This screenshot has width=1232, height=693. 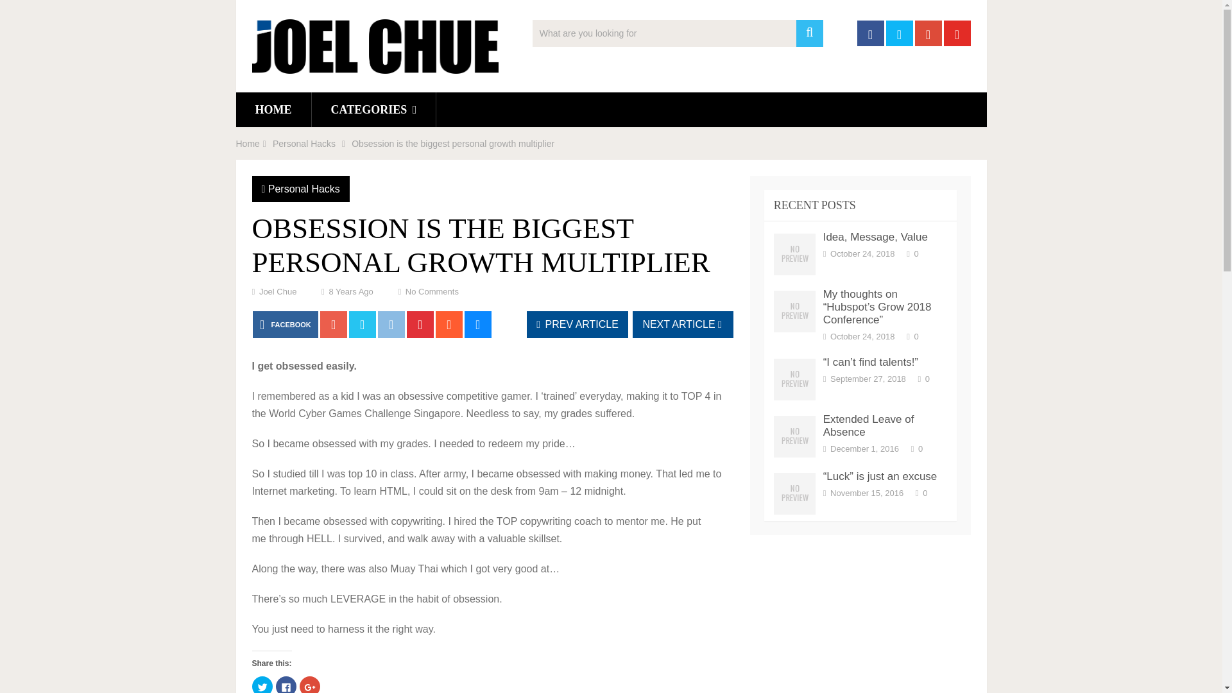 What do you see at coordinates (373, 109) in the screenshot?
I see `CATEGORIES` at bounding box center [373, 109].